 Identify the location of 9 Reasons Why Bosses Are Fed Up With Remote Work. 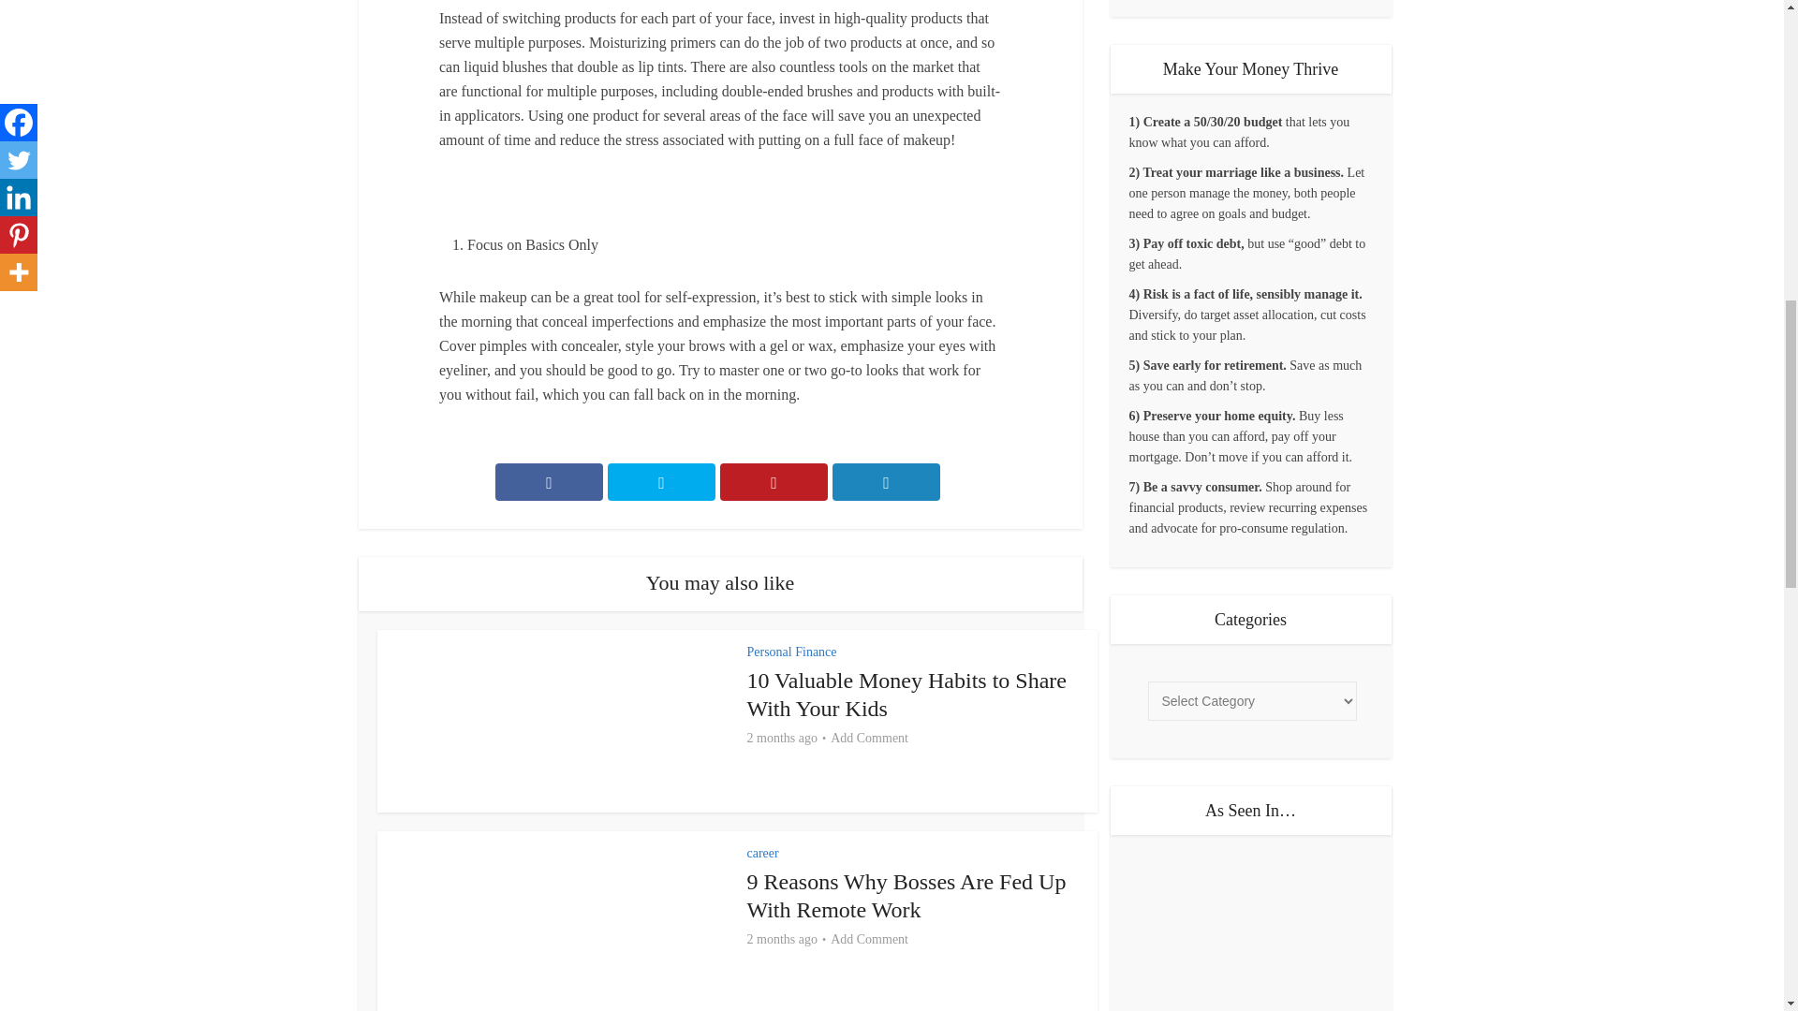
(906, 895).